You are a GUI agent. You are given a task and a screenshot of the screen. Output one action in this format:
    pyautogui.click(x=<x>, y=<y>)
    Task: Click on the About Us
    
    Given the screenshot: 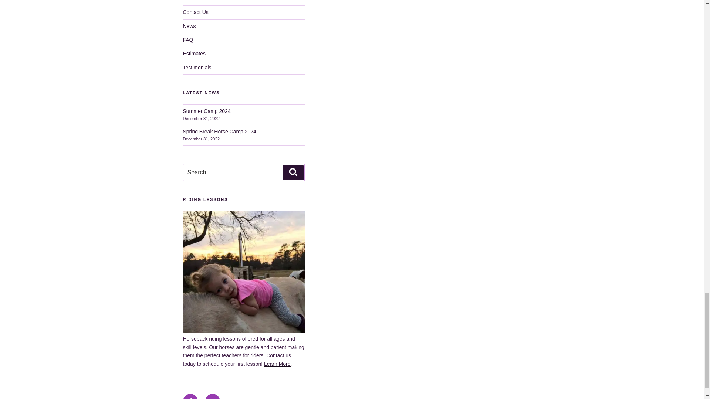 What is the action you would take?
    pyautogui.click(x=193, y=1)
    